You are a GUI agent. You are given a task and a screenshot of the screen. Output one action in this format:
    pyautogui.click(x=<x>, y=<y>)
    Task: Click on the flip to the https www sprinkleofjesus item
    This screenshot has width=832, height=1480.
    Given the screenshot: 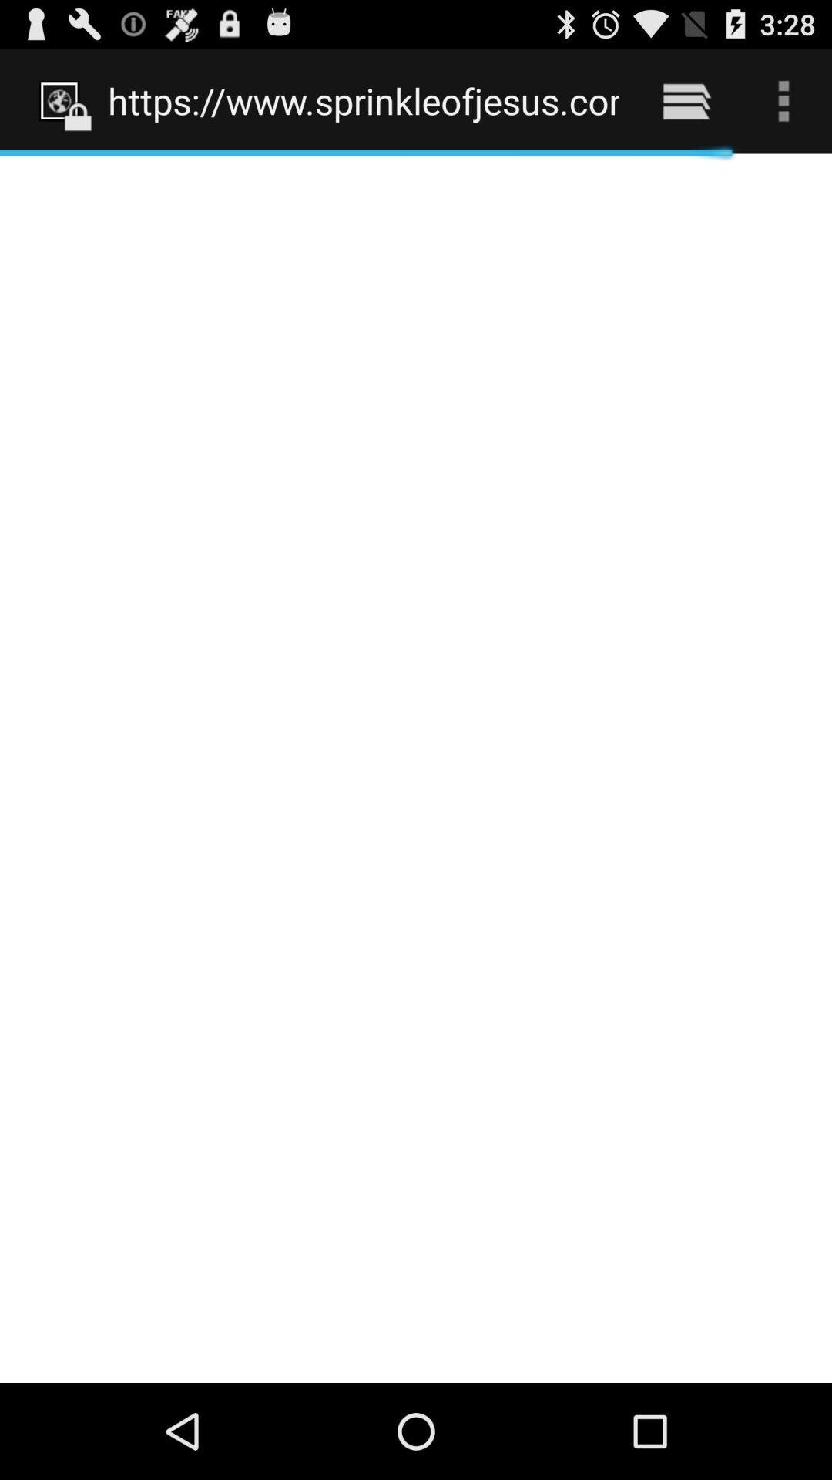 What is the action you would take?
    pyautogui.click(x=364, y=100)
    